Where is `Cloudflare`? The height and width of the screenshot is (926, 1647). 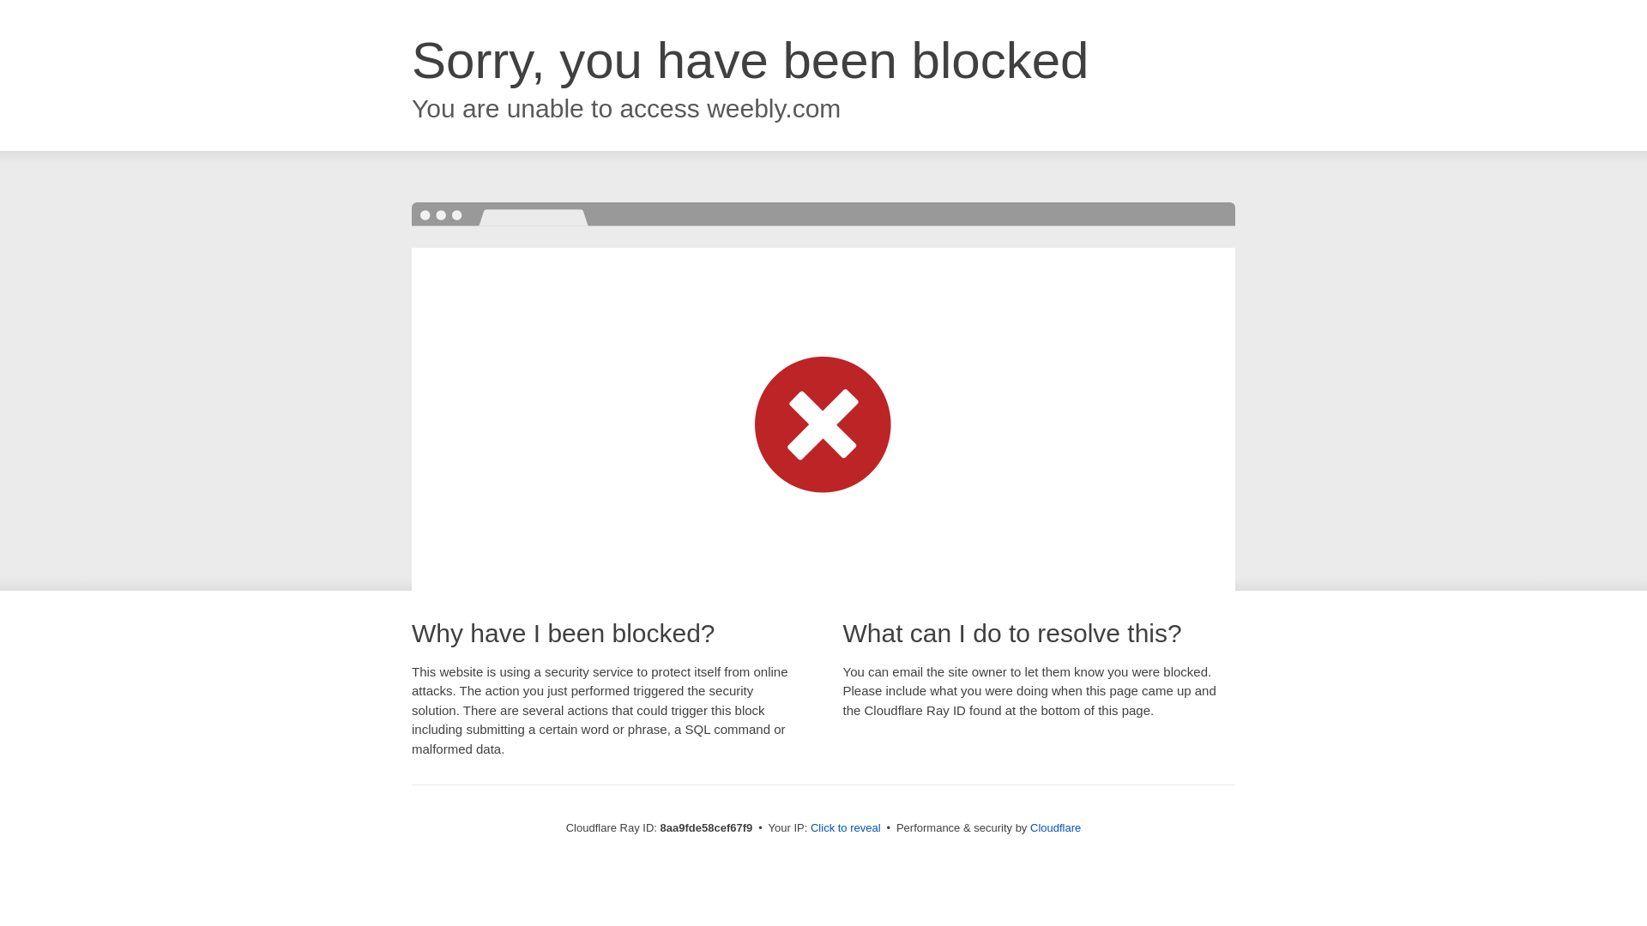
Cloudflare is located at coordinates (1055, 827).